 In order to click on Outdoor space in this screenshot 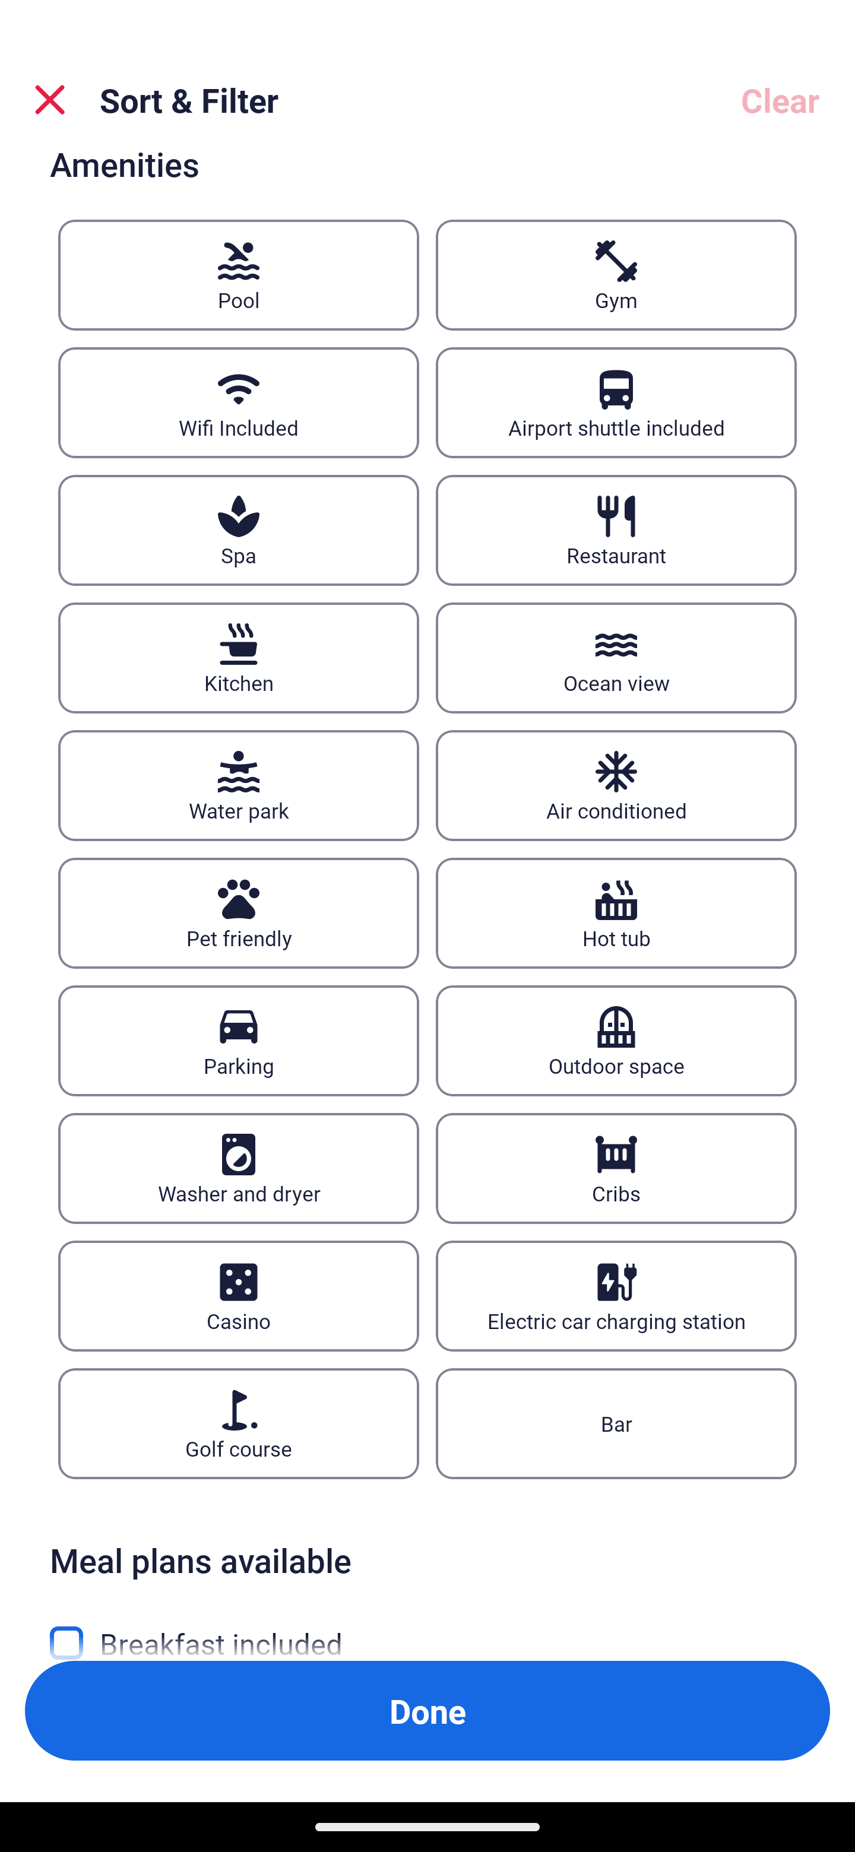, I will do `click(616, 1041)`.